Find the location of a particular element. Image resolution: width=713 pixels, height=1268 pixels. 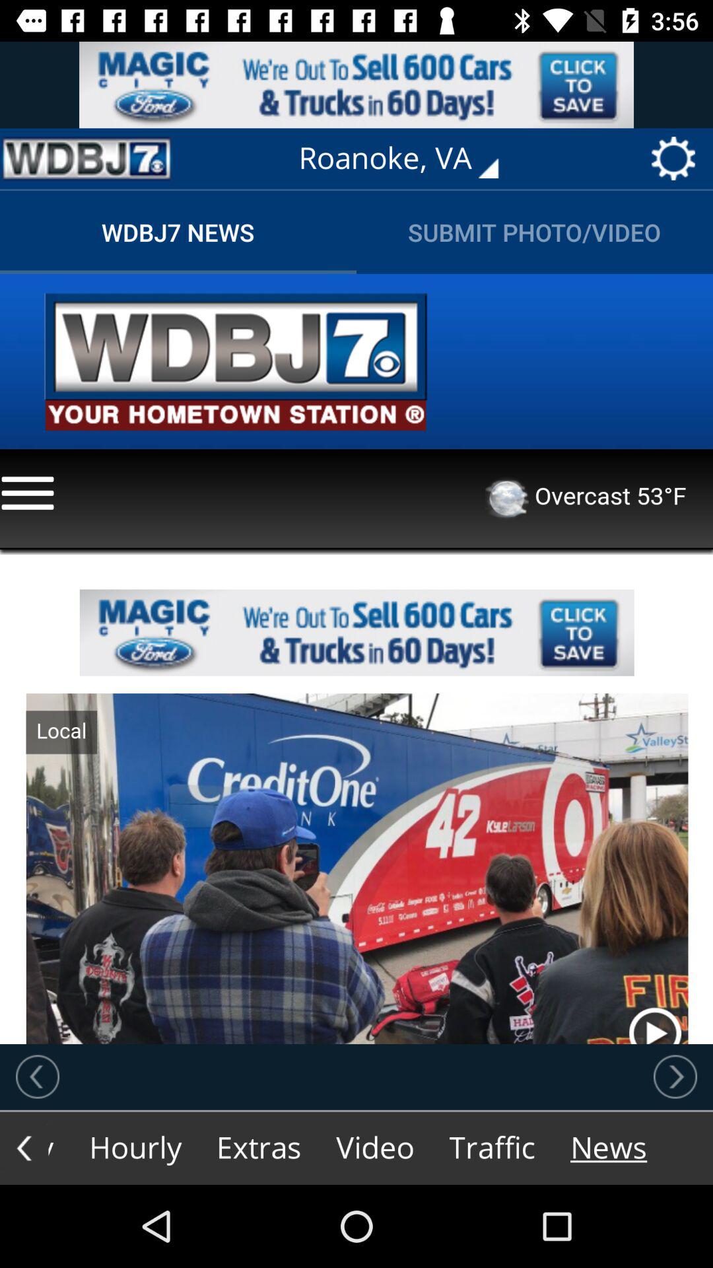

move to next is located at coordinates (675, 1076).